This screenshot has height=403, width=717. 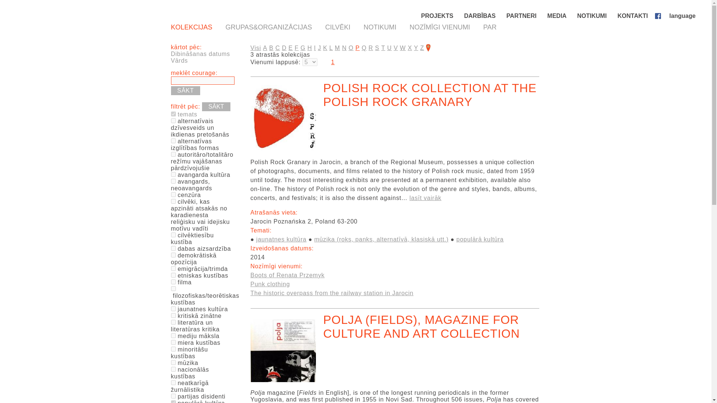 I want to click on courage:undergroundCulture, so click(x=173, y=175).